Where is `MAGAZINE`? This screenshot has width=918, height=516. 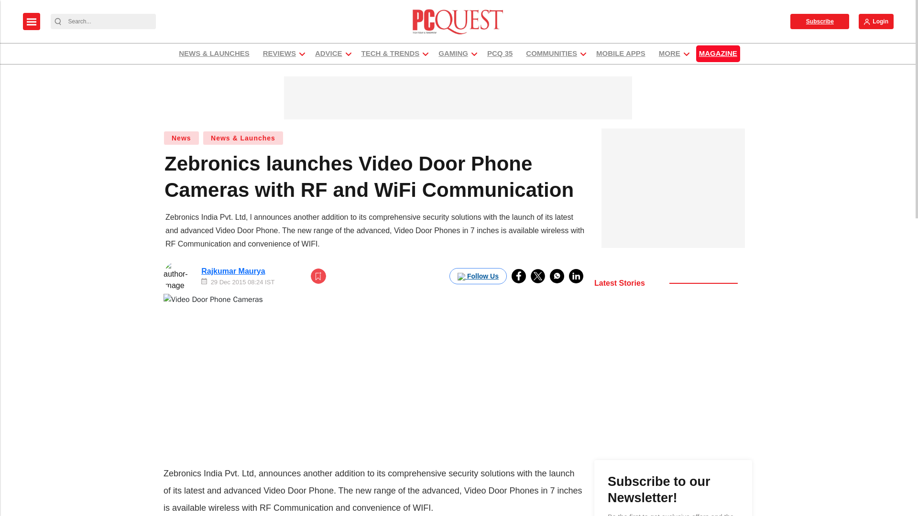 MAGAZINE is located at coordinates (718, 54).